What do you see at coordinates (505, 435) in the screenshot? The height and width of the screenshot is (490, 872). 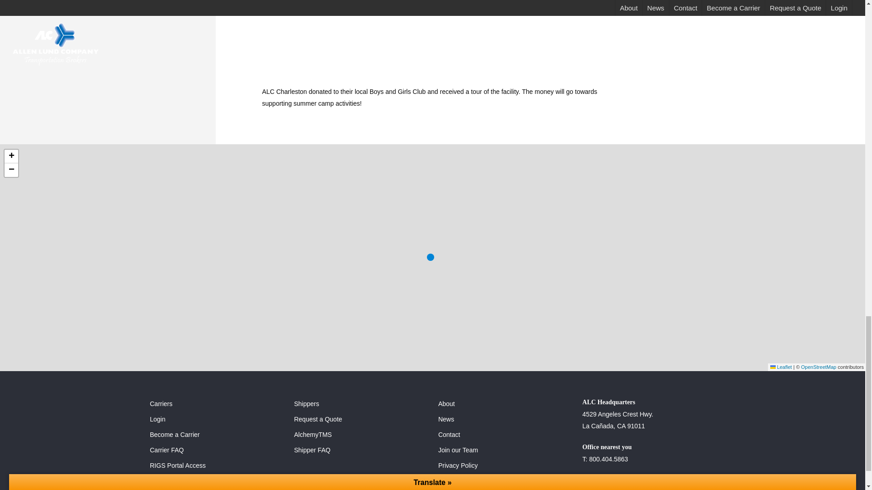 I see `Contact` at bounding box center [505, 435].